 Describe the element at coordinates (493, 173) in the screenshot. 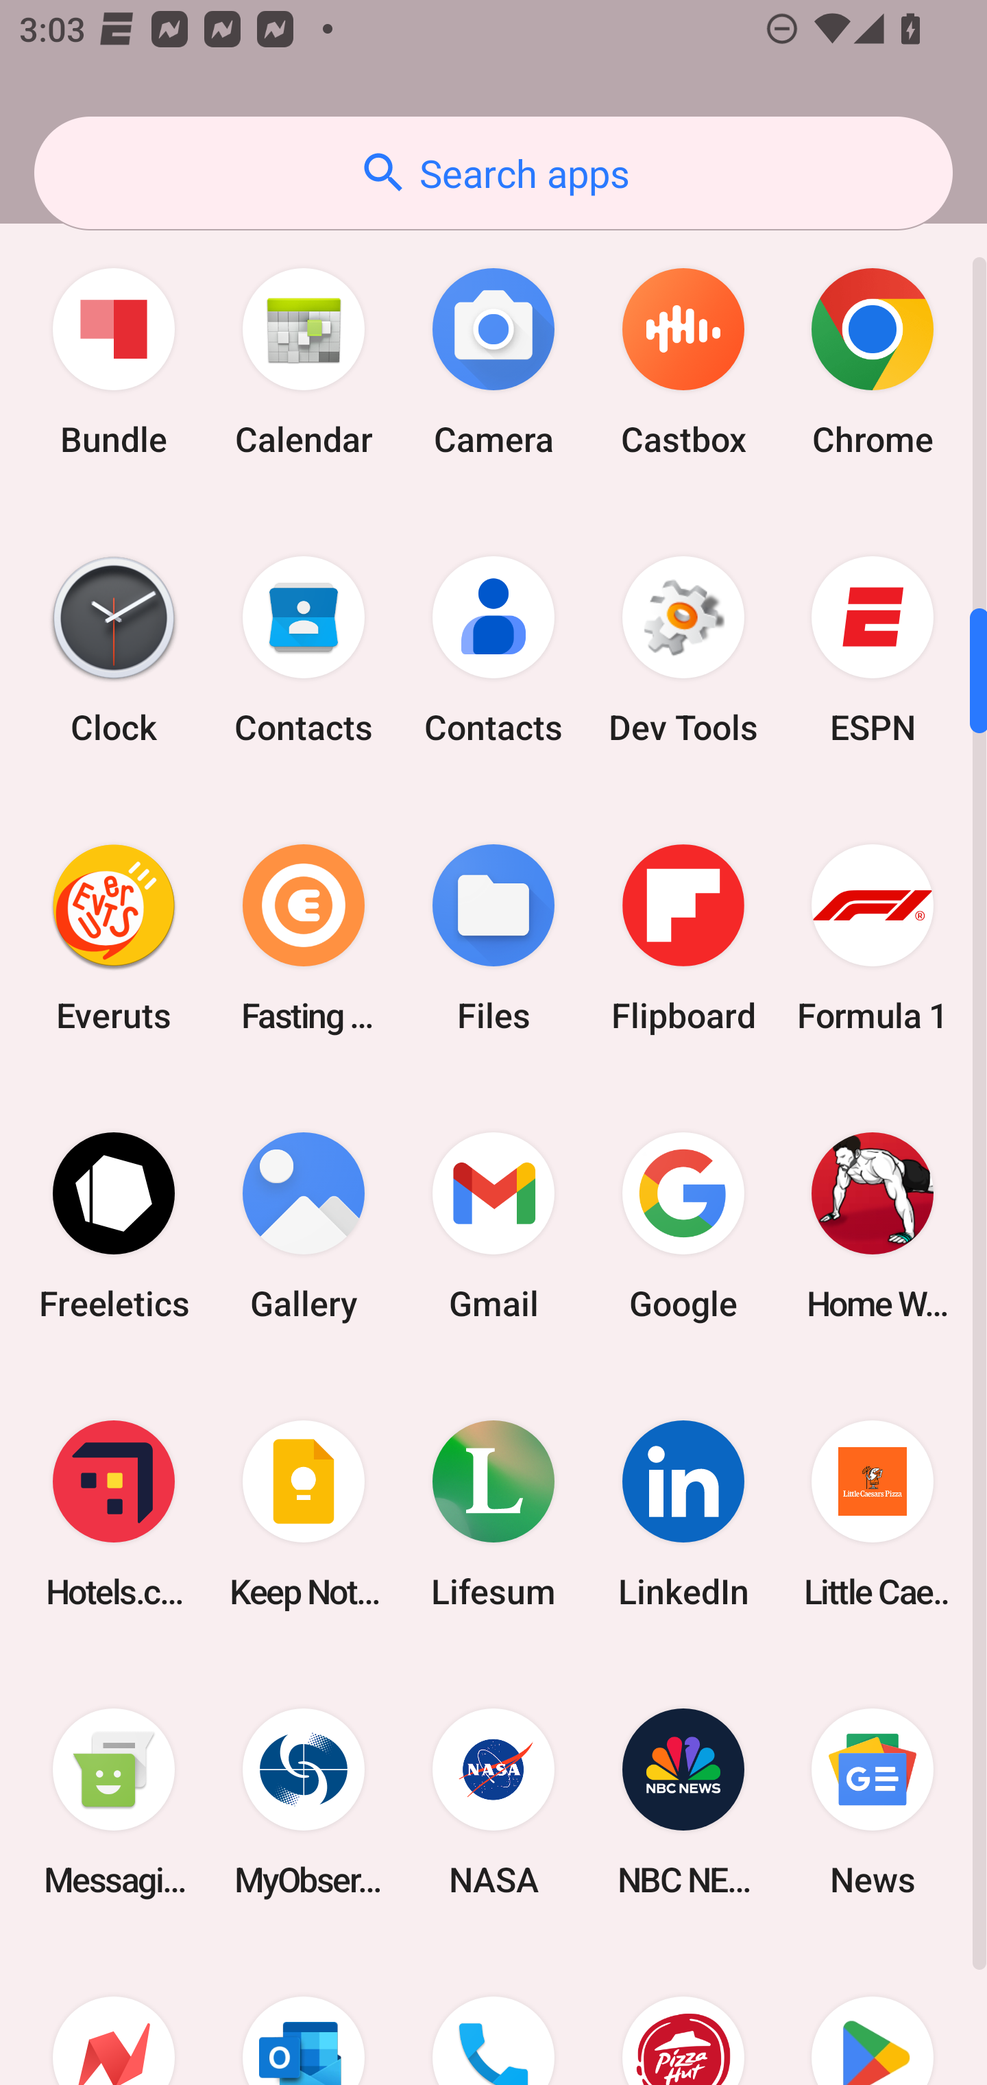

I see `  Search apps` at that location.